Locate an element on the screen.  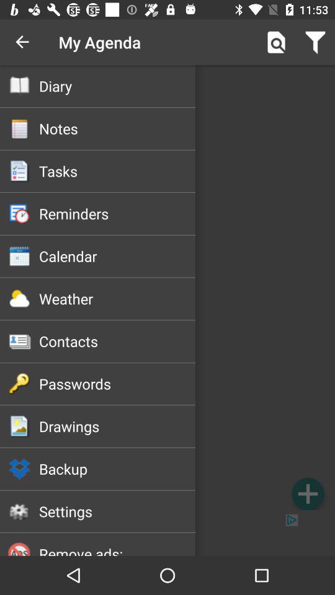
tap the icon above the contacts item is located at coordinates (117, 299).